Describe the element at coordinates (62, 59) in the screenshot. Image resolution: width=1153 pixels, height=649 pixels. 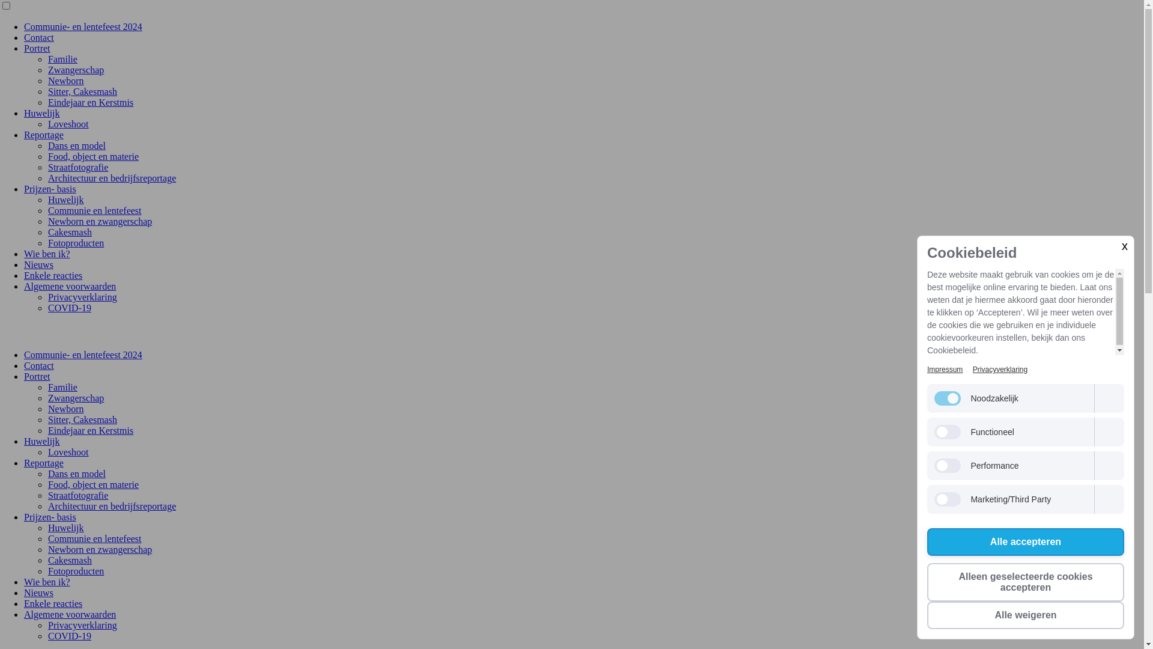
I see `Familie` at that location.